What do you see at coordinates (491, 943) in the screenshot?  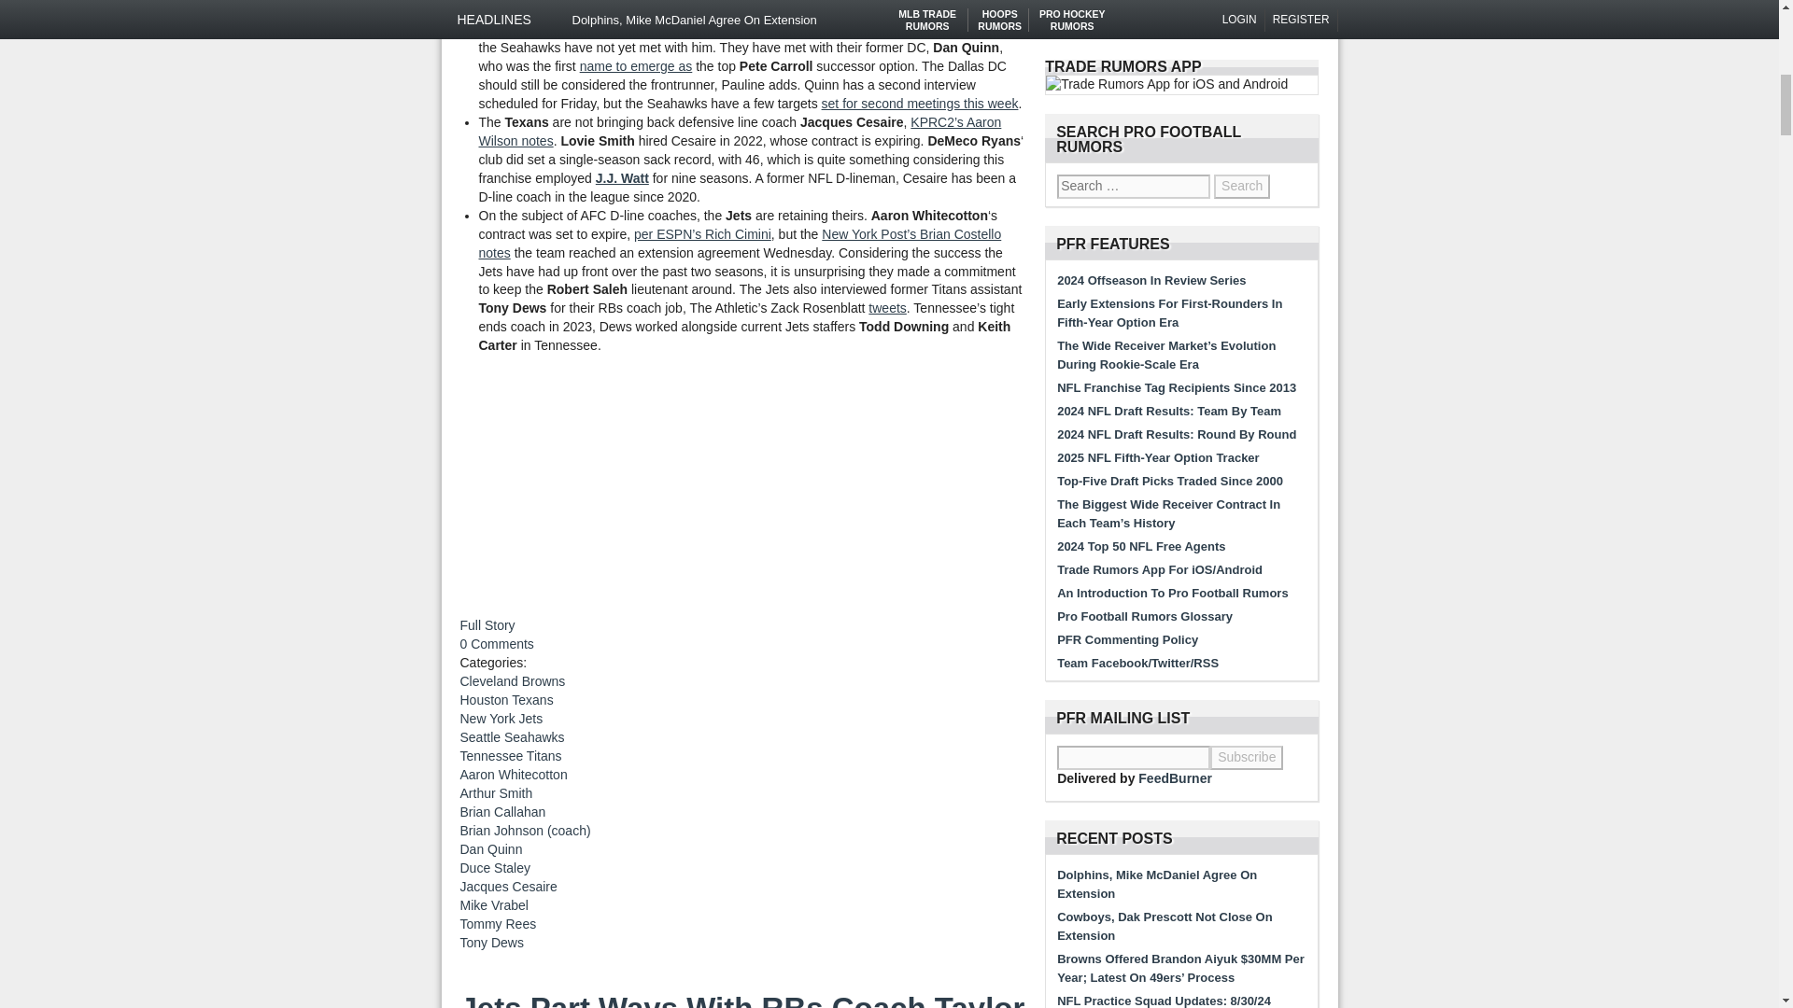 I see `View all posts in Tony Dews` at bounding box center [491, 943].